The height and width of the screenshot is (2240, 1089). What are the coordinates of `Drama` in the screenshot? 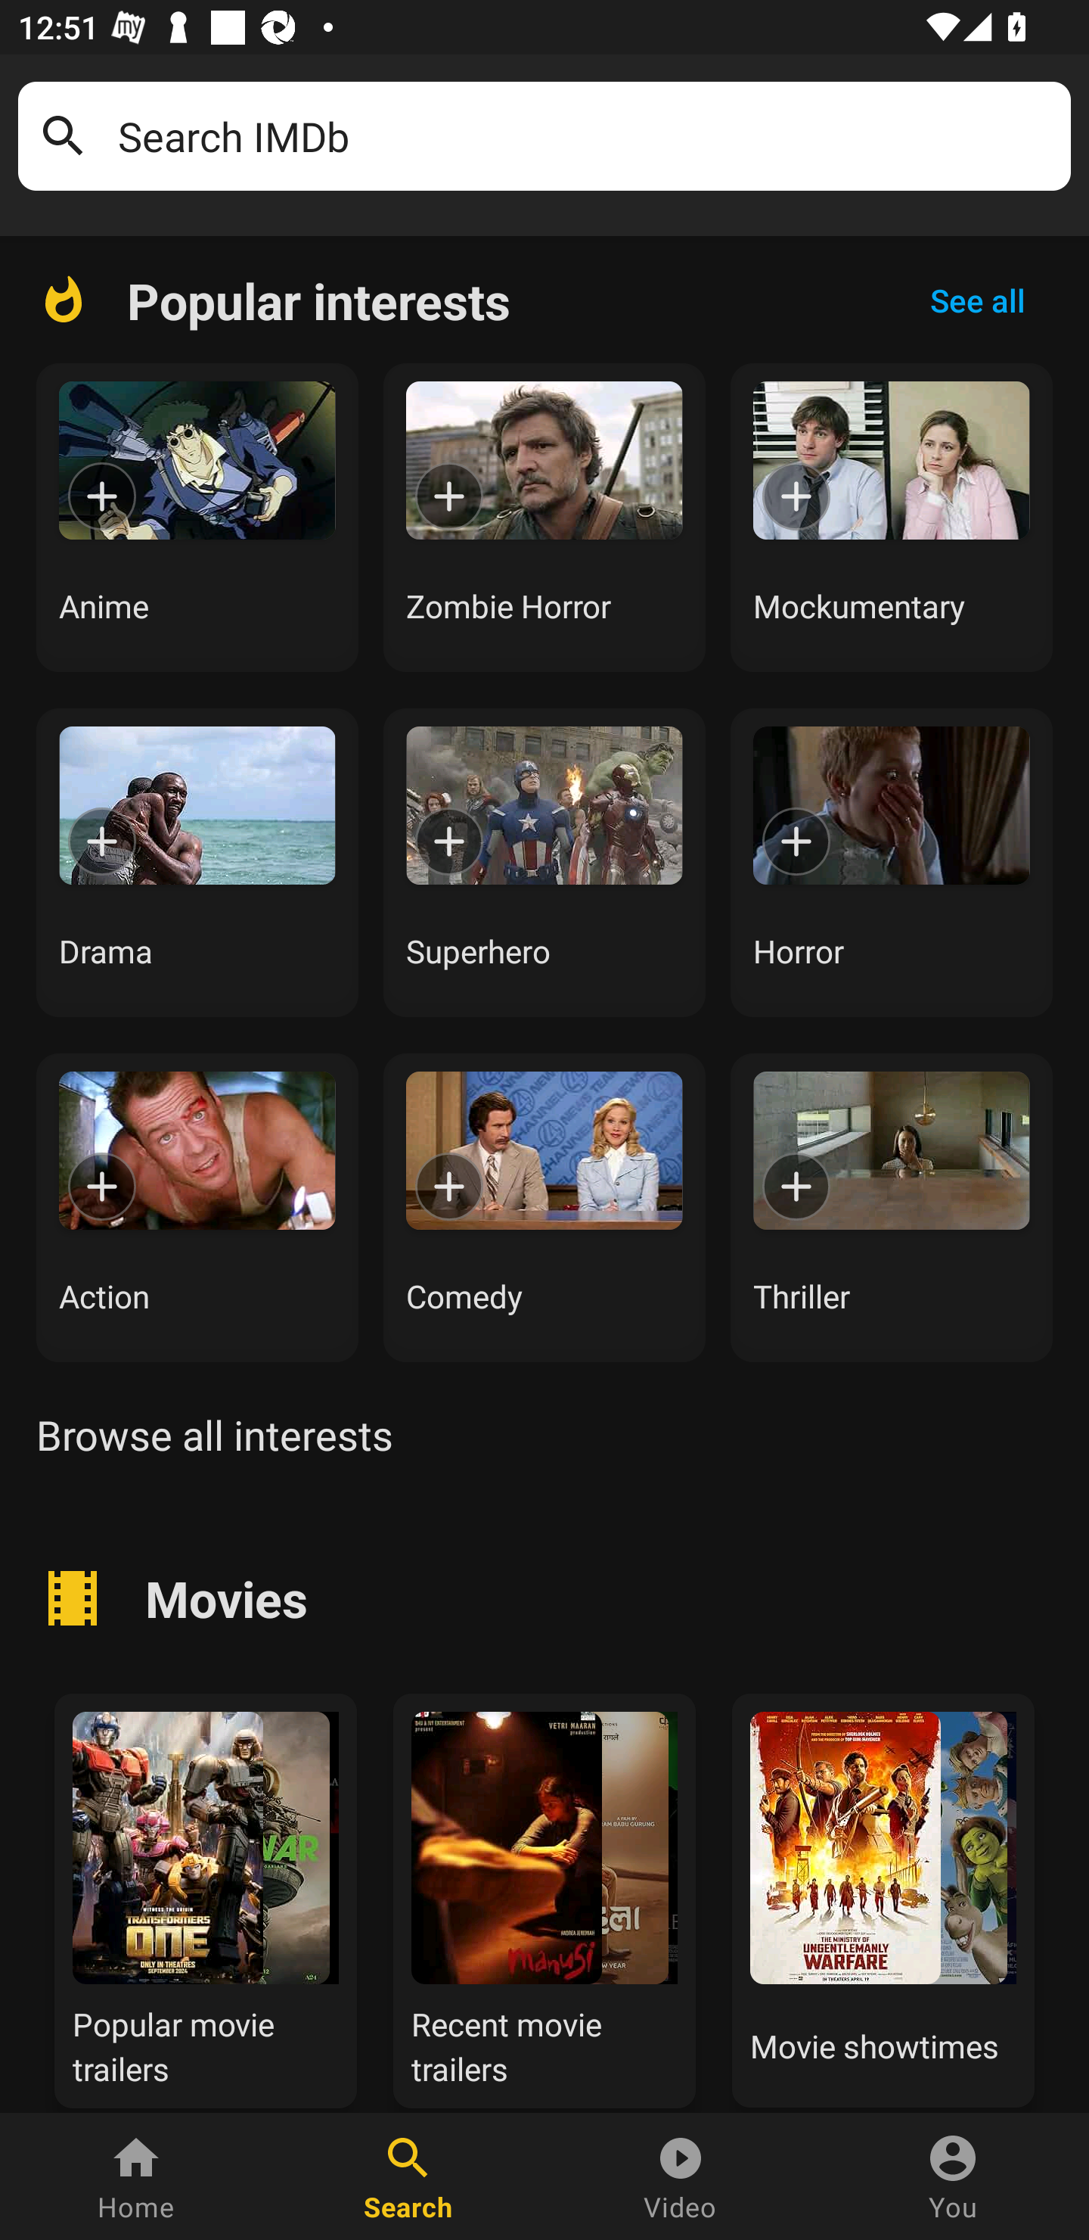 It's located at (197, 862).